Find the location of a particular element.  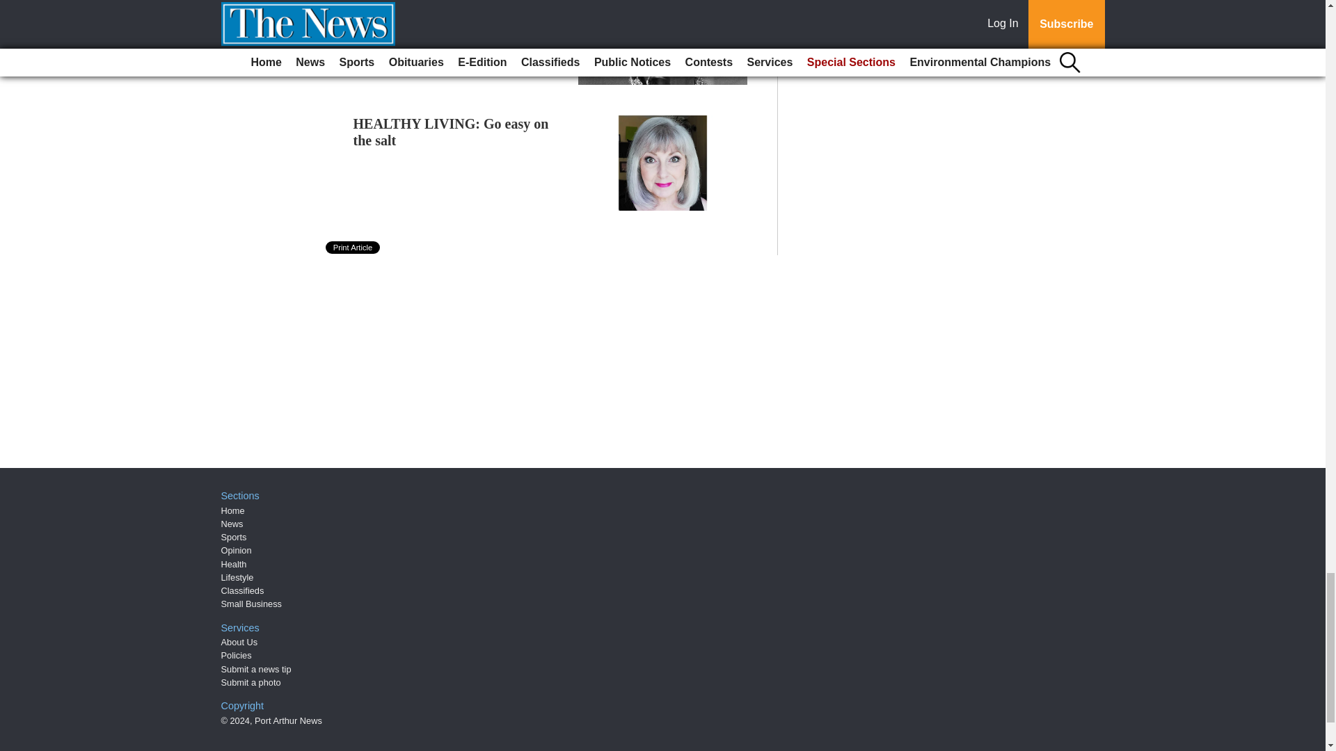

HEALTHY LIVING: Go easy on the salt is located at coordinates (451, 132).